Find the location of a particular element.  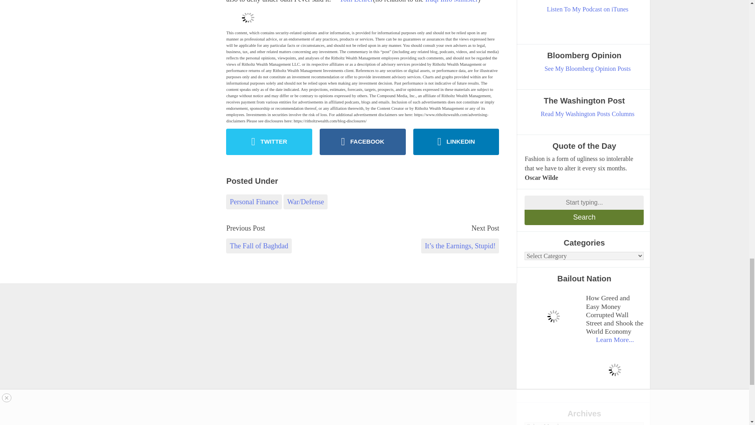

The Fall of Baghdad is located at coordinates (259, 246).